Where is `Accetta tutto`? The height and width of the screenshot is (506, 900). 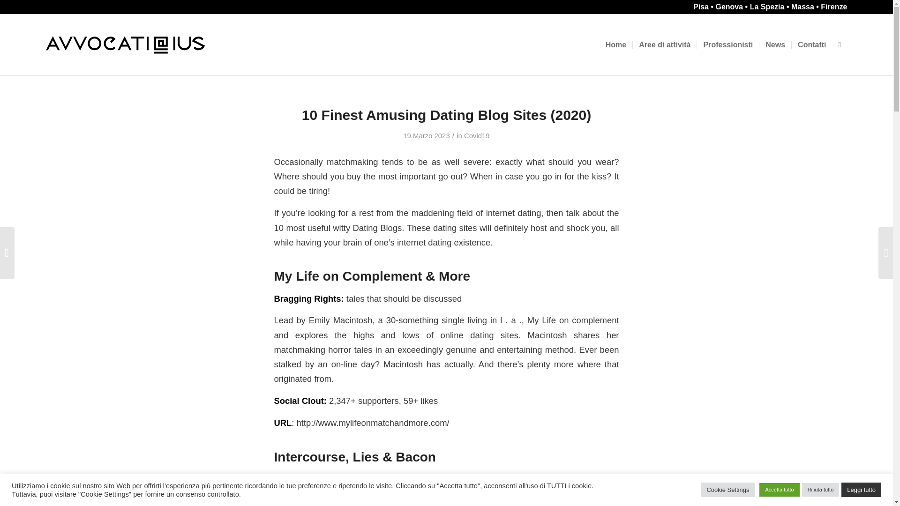
Accetta tutto is located at coordinates (779, 490).